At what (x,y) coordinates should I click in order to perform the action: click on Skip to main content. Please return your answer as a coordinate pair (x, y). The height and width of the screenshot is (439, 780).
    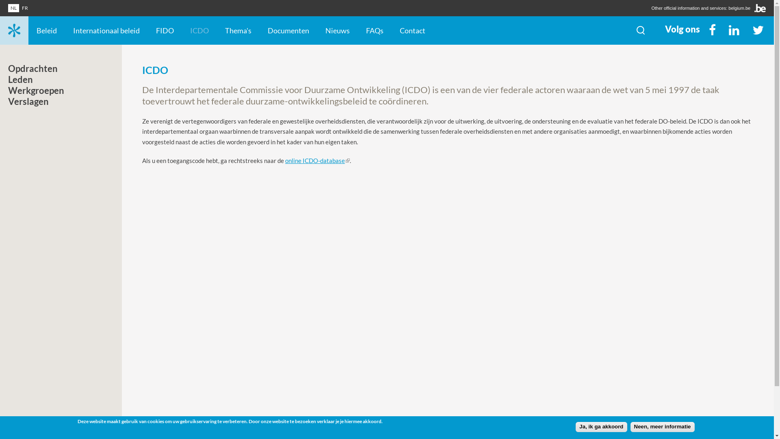
    Looking at the image, I should click on (11, 15).